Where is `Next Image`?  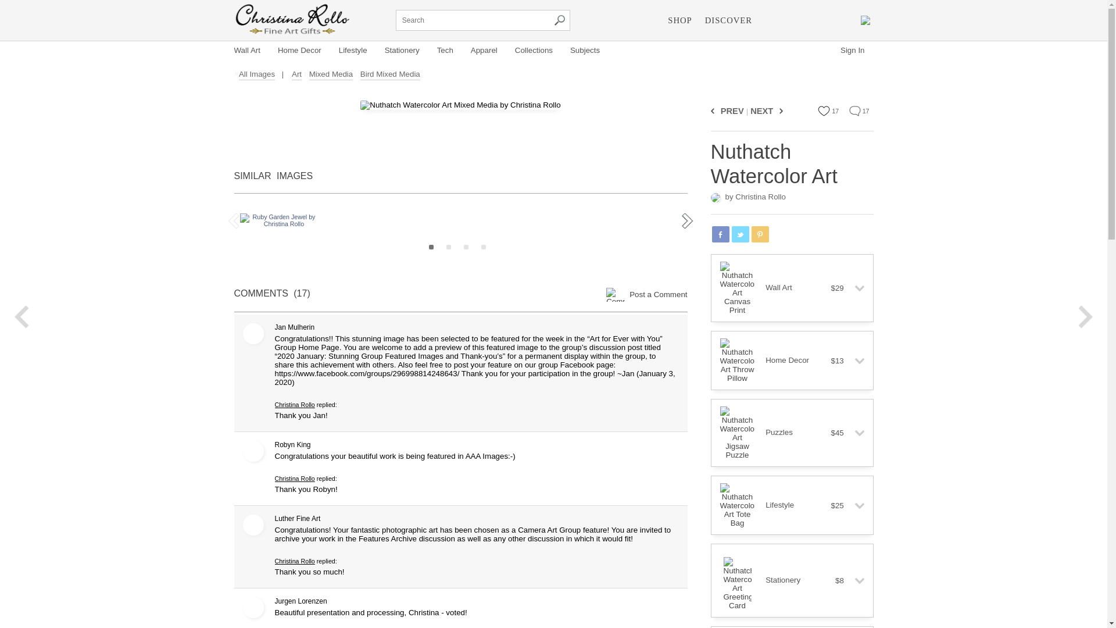
Next Image is located at coordinates (779, 110).